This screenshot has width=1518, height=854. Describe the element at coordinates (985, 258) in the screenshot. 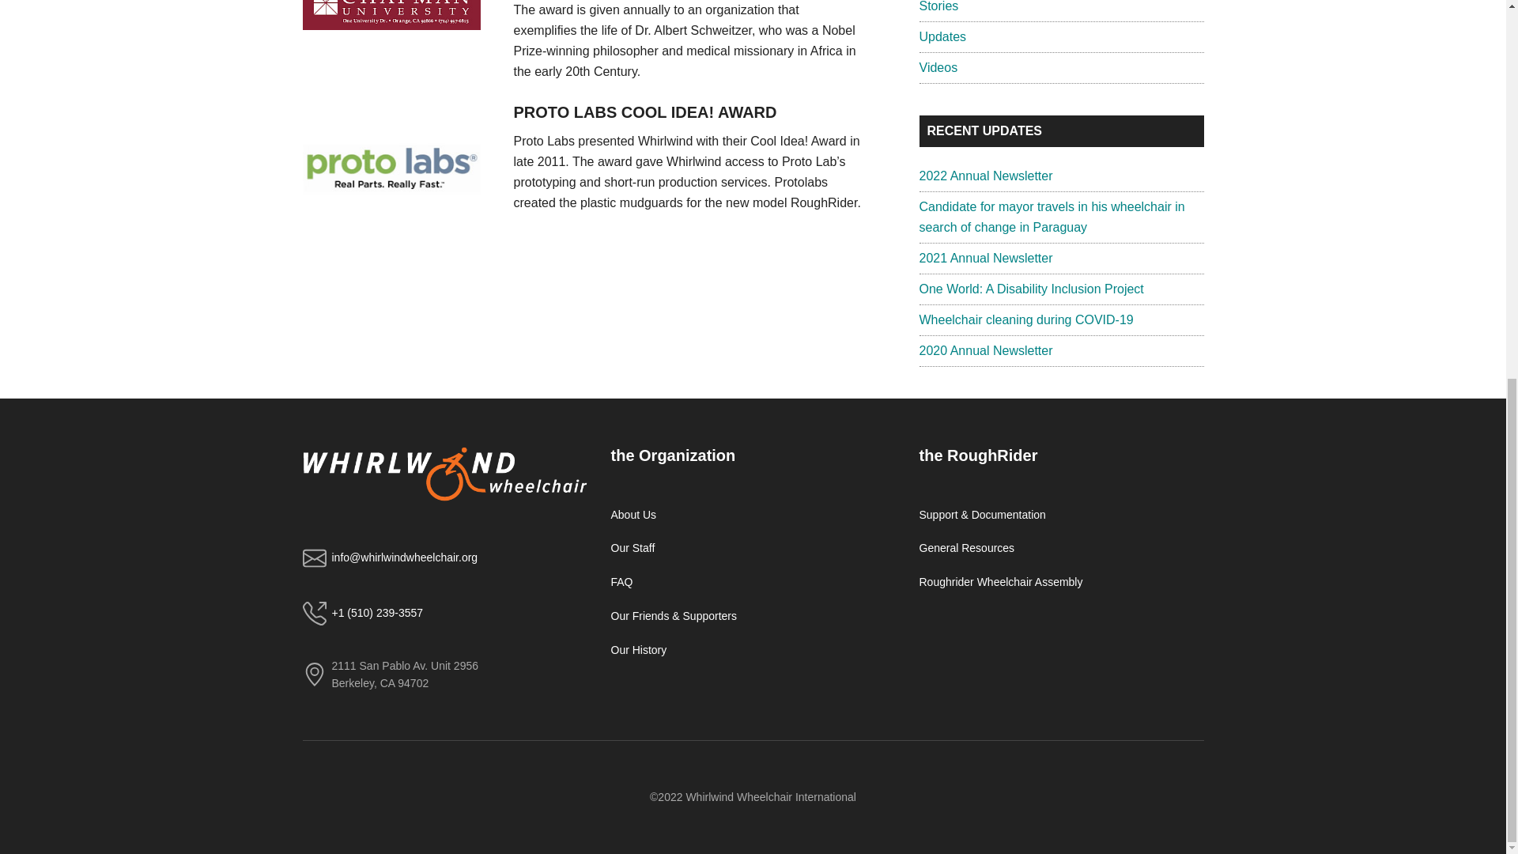

I see `2021 Annual Newsletter` at that location.